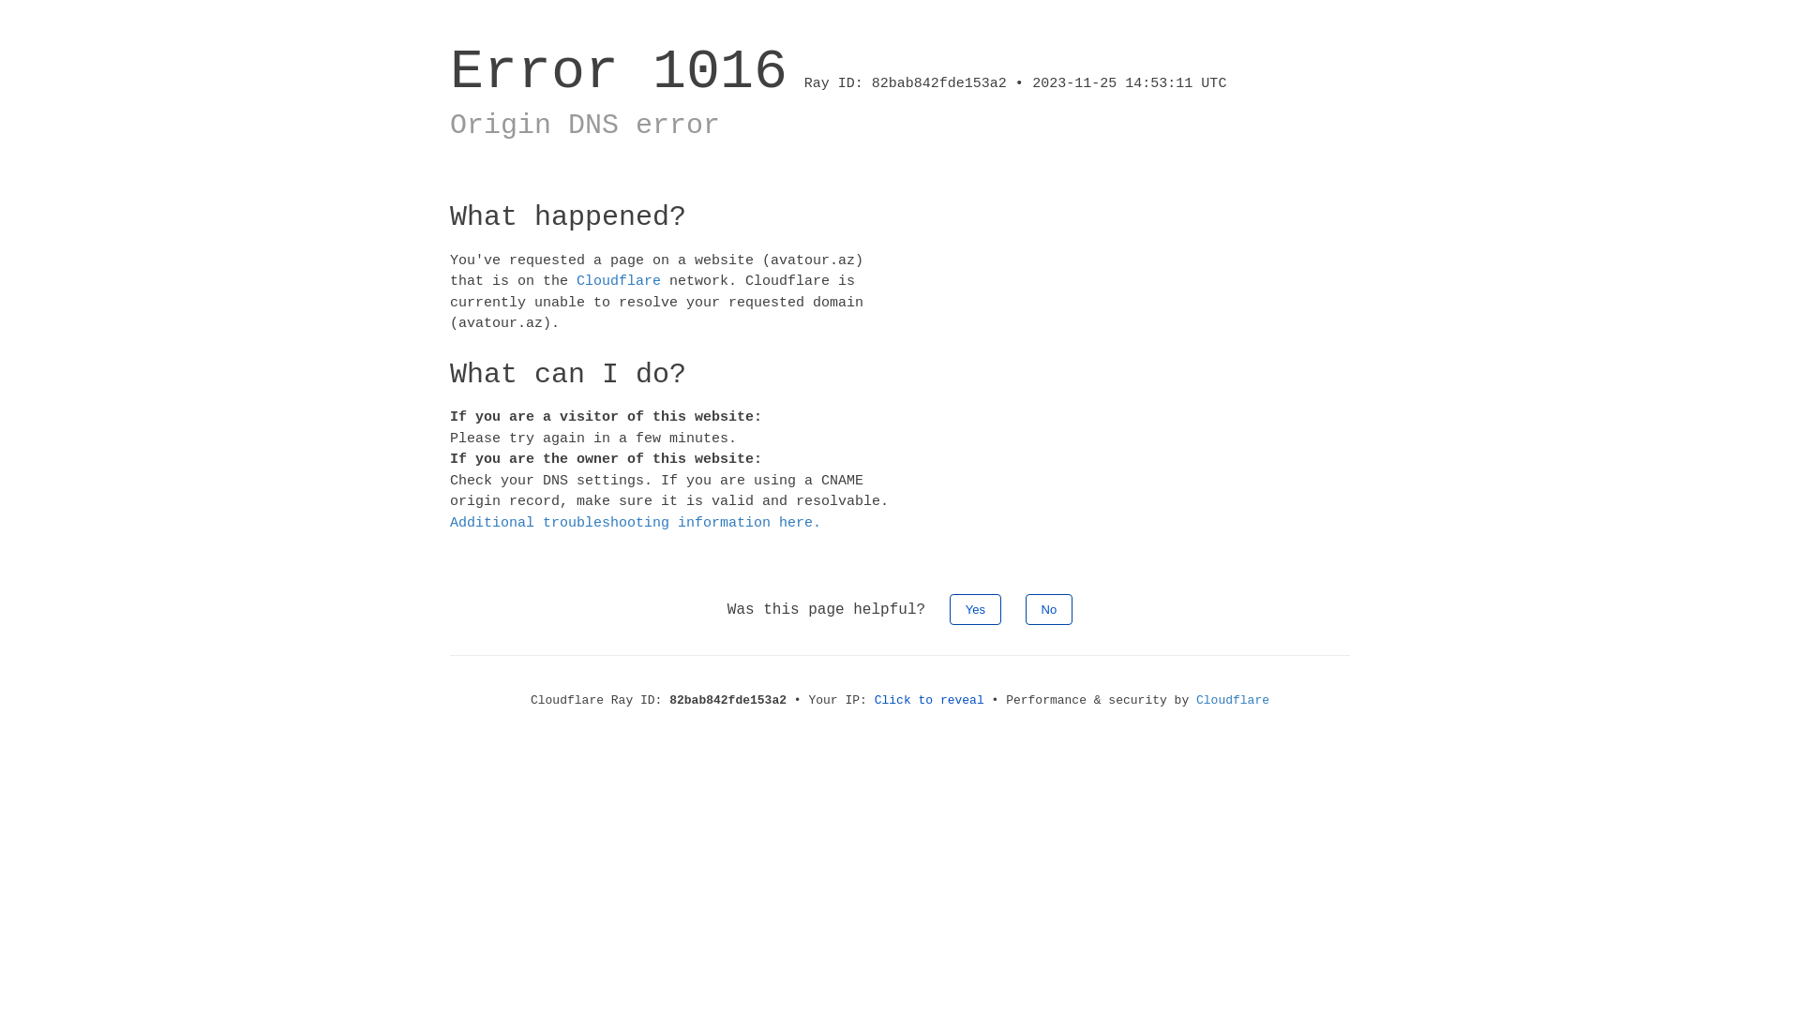 The height and width of the screenshot is (1012, 1800). I want to click on Additional troubleshooting information here., so click(636, 523).